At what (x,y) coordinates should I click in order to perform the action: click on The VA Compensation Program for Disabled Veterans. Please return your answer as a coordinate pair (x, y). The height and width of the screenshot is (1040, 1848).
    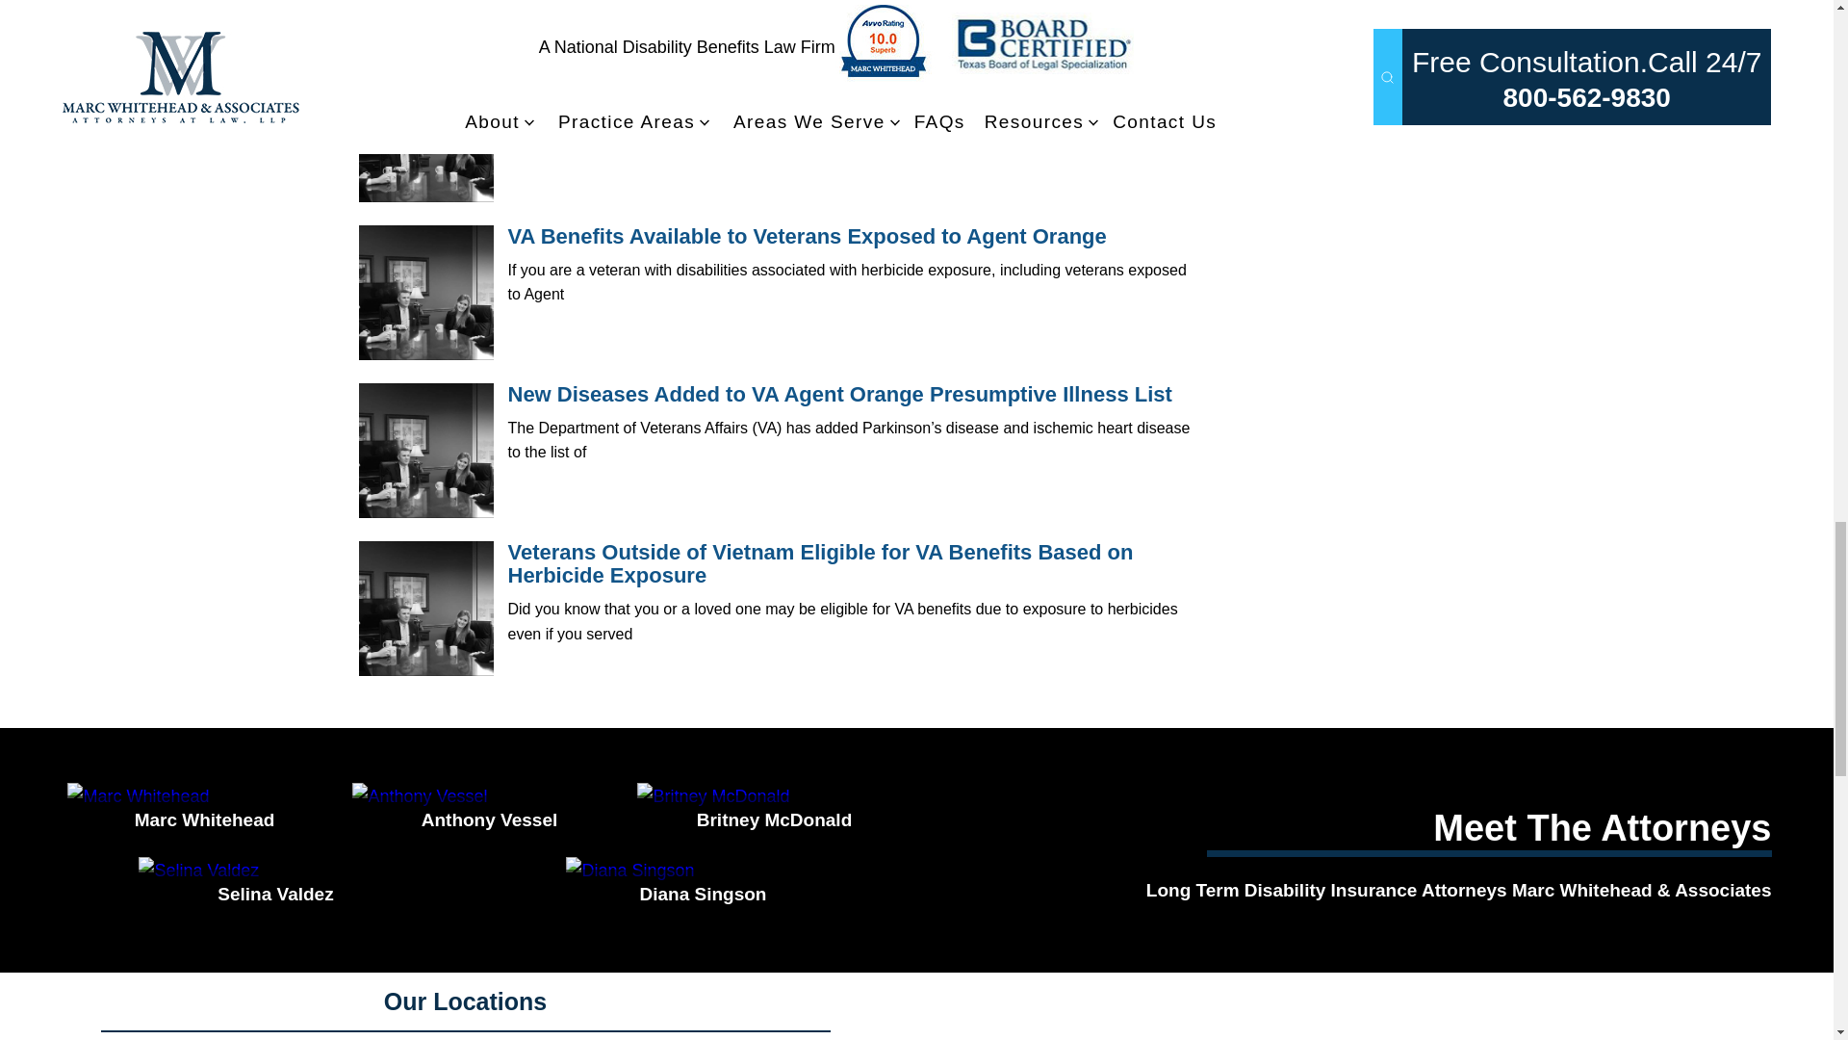
    Looking at the image, I should click on (778, 78).